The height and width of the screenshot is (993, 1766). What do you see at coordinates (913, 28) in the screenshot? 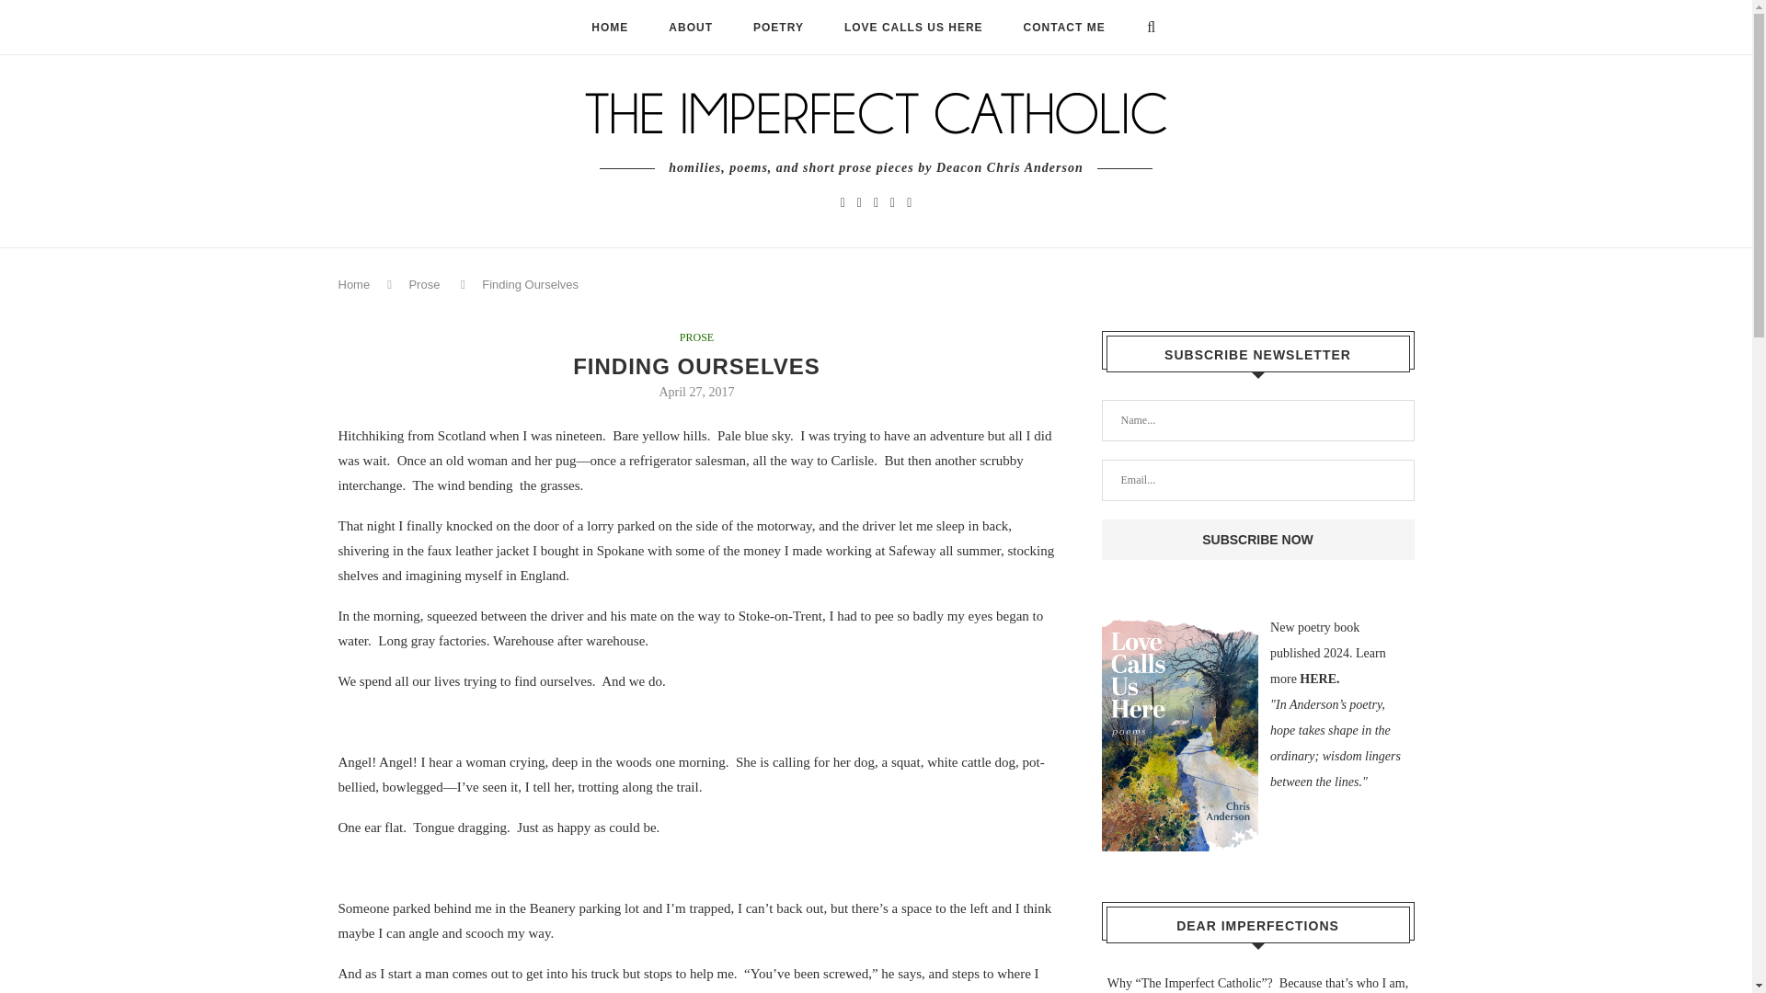
I see `LOVE CALLS US HERE` at bounding box center [913, 28].